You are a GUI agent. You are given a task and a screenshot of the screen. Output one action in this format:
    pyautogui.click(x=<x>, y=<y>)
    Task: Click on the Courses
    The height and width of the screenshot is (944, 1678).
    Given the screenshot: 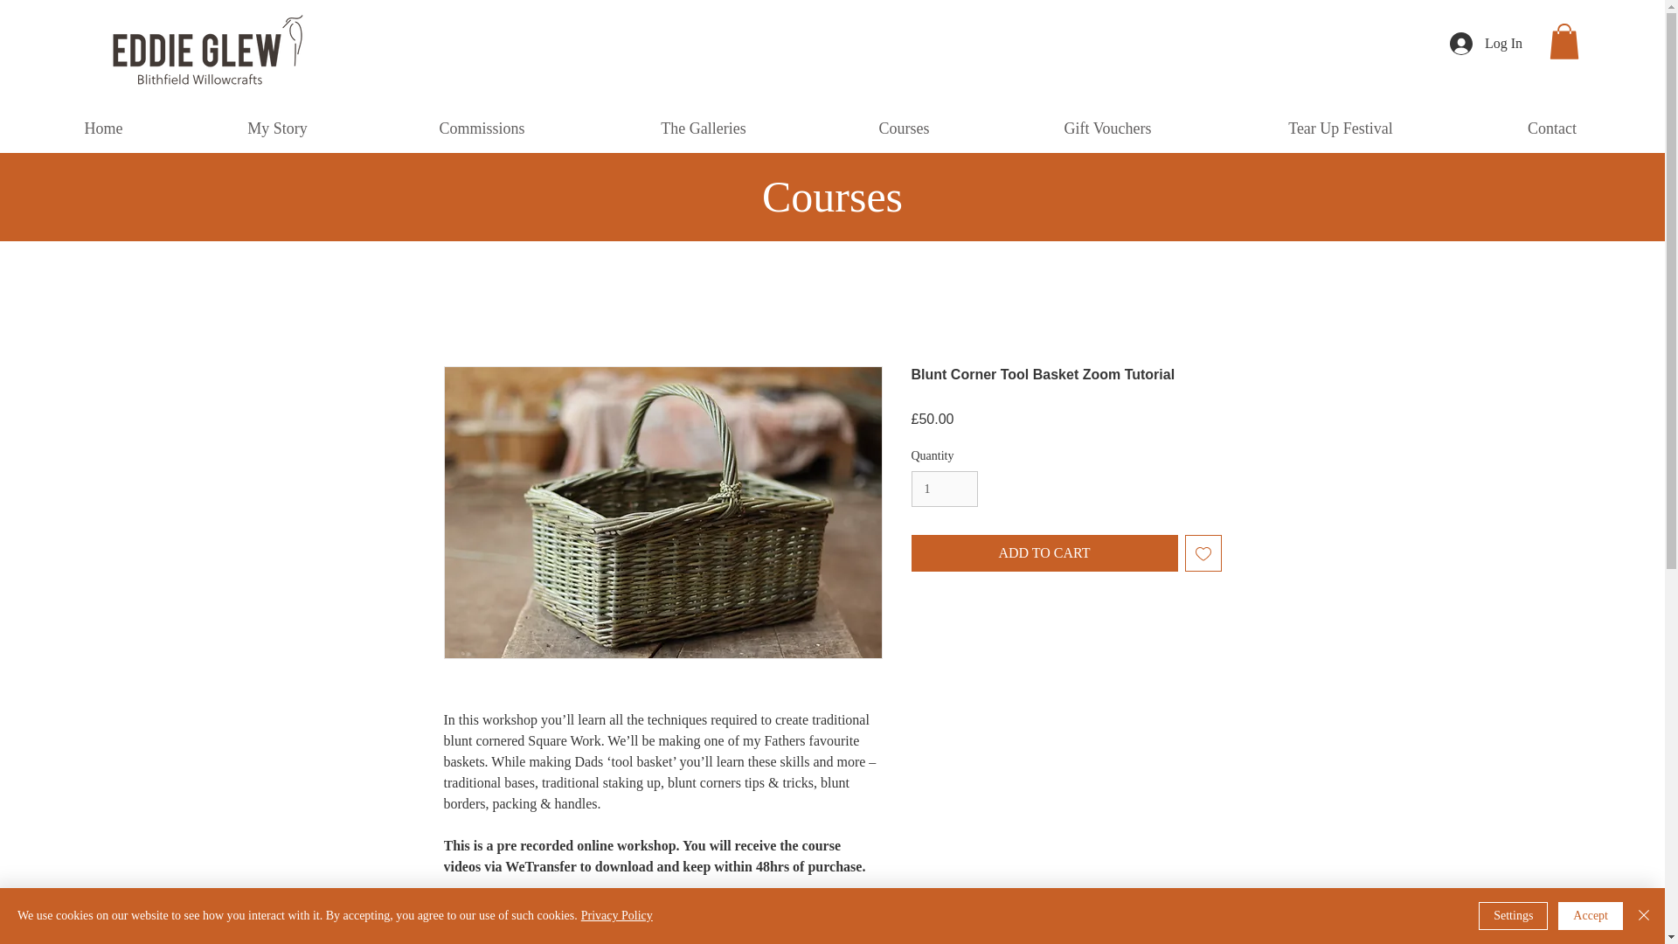 What is the action you would take?
    pyautogui.click(x=904, y=128)
    